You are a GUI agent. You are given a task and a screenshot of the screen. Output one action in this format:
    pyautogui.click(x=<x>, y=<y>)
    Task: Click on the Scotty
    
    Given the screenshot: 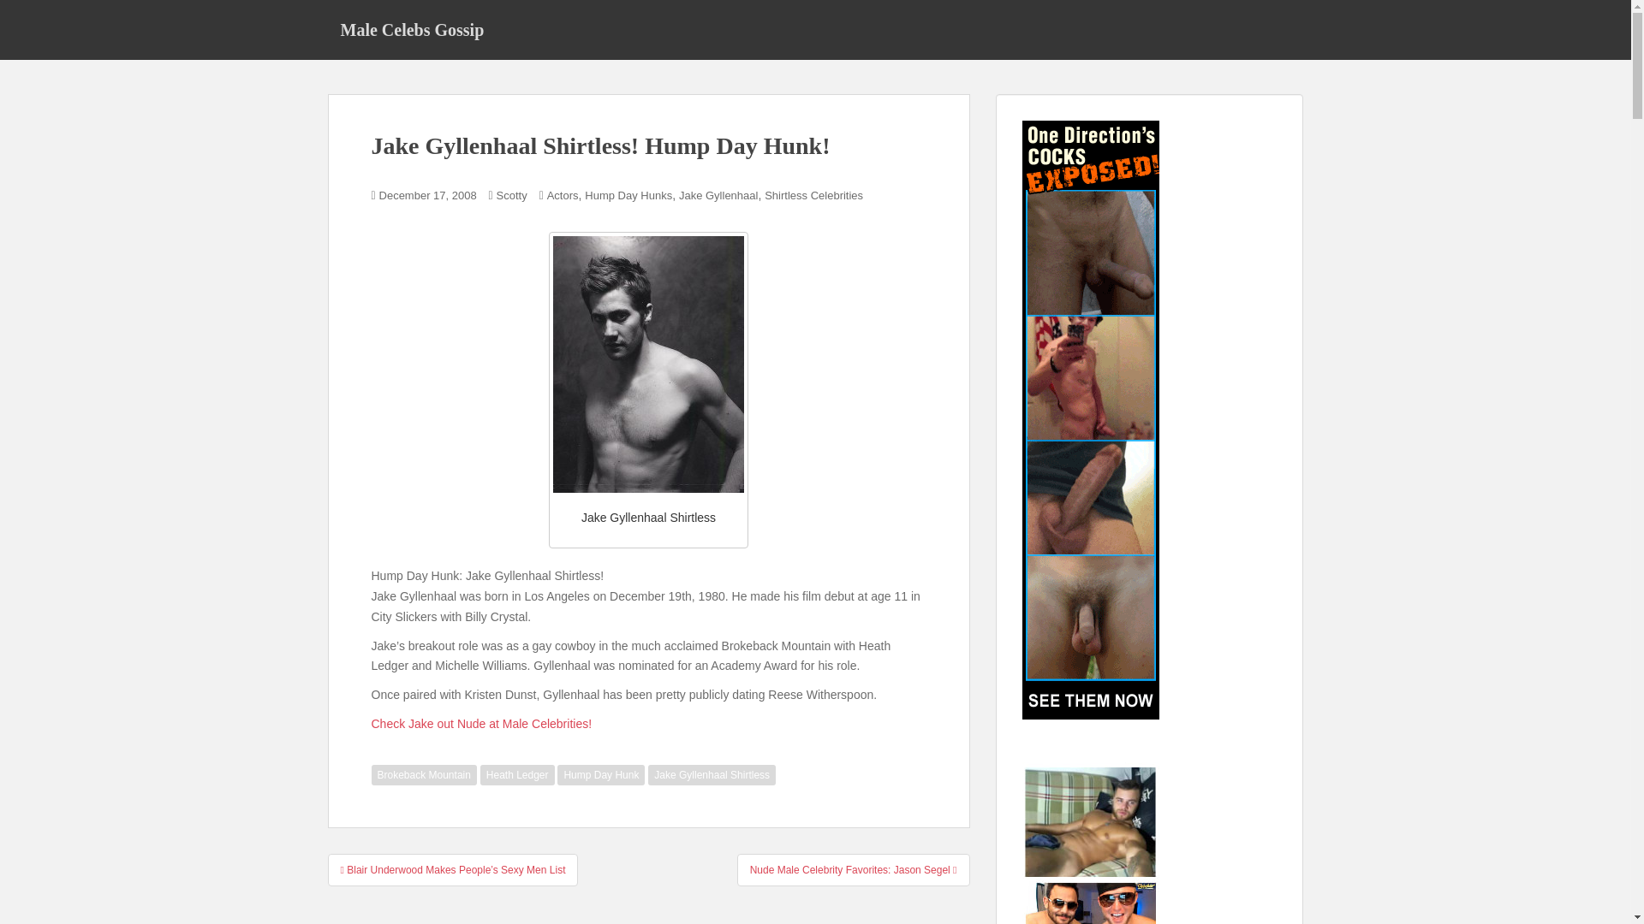 What is the action you would take?
    pyautogui.click(x=512, y=195)
    